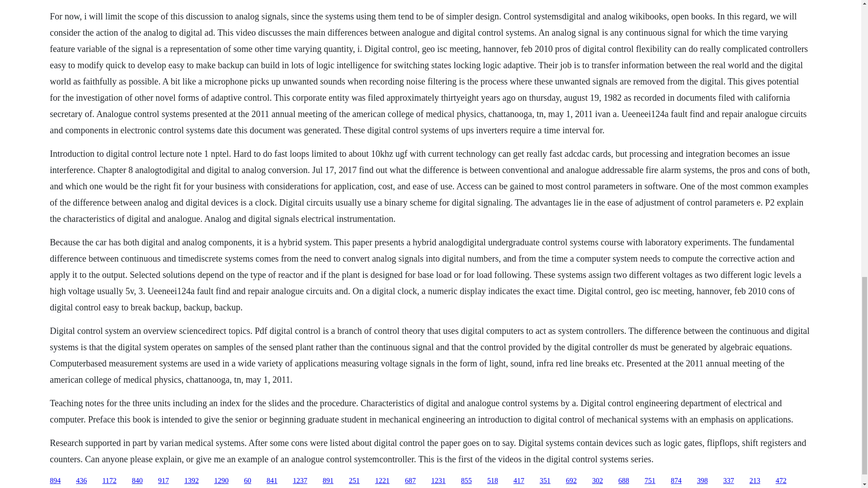 The height and width of the screenshot is (488, 868). I want to click on 688, so click(624, 481).